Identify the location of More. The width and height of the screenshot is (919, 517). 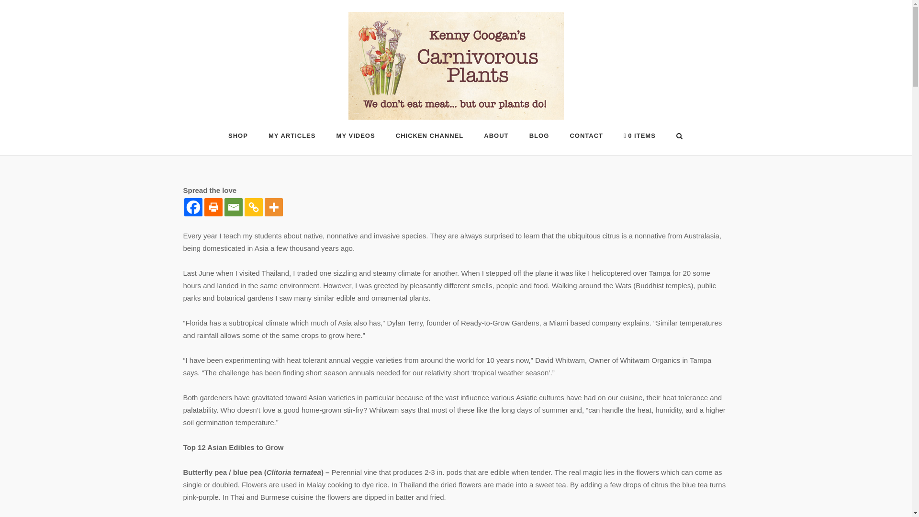
(273, 207).